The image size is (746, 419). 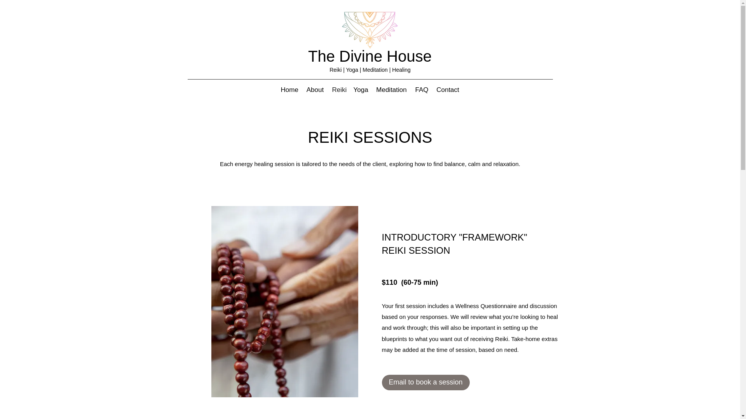 What do you see at coordinates (289, 90) in the screenshot?
I see `Home` at bounding box center [289, 90].